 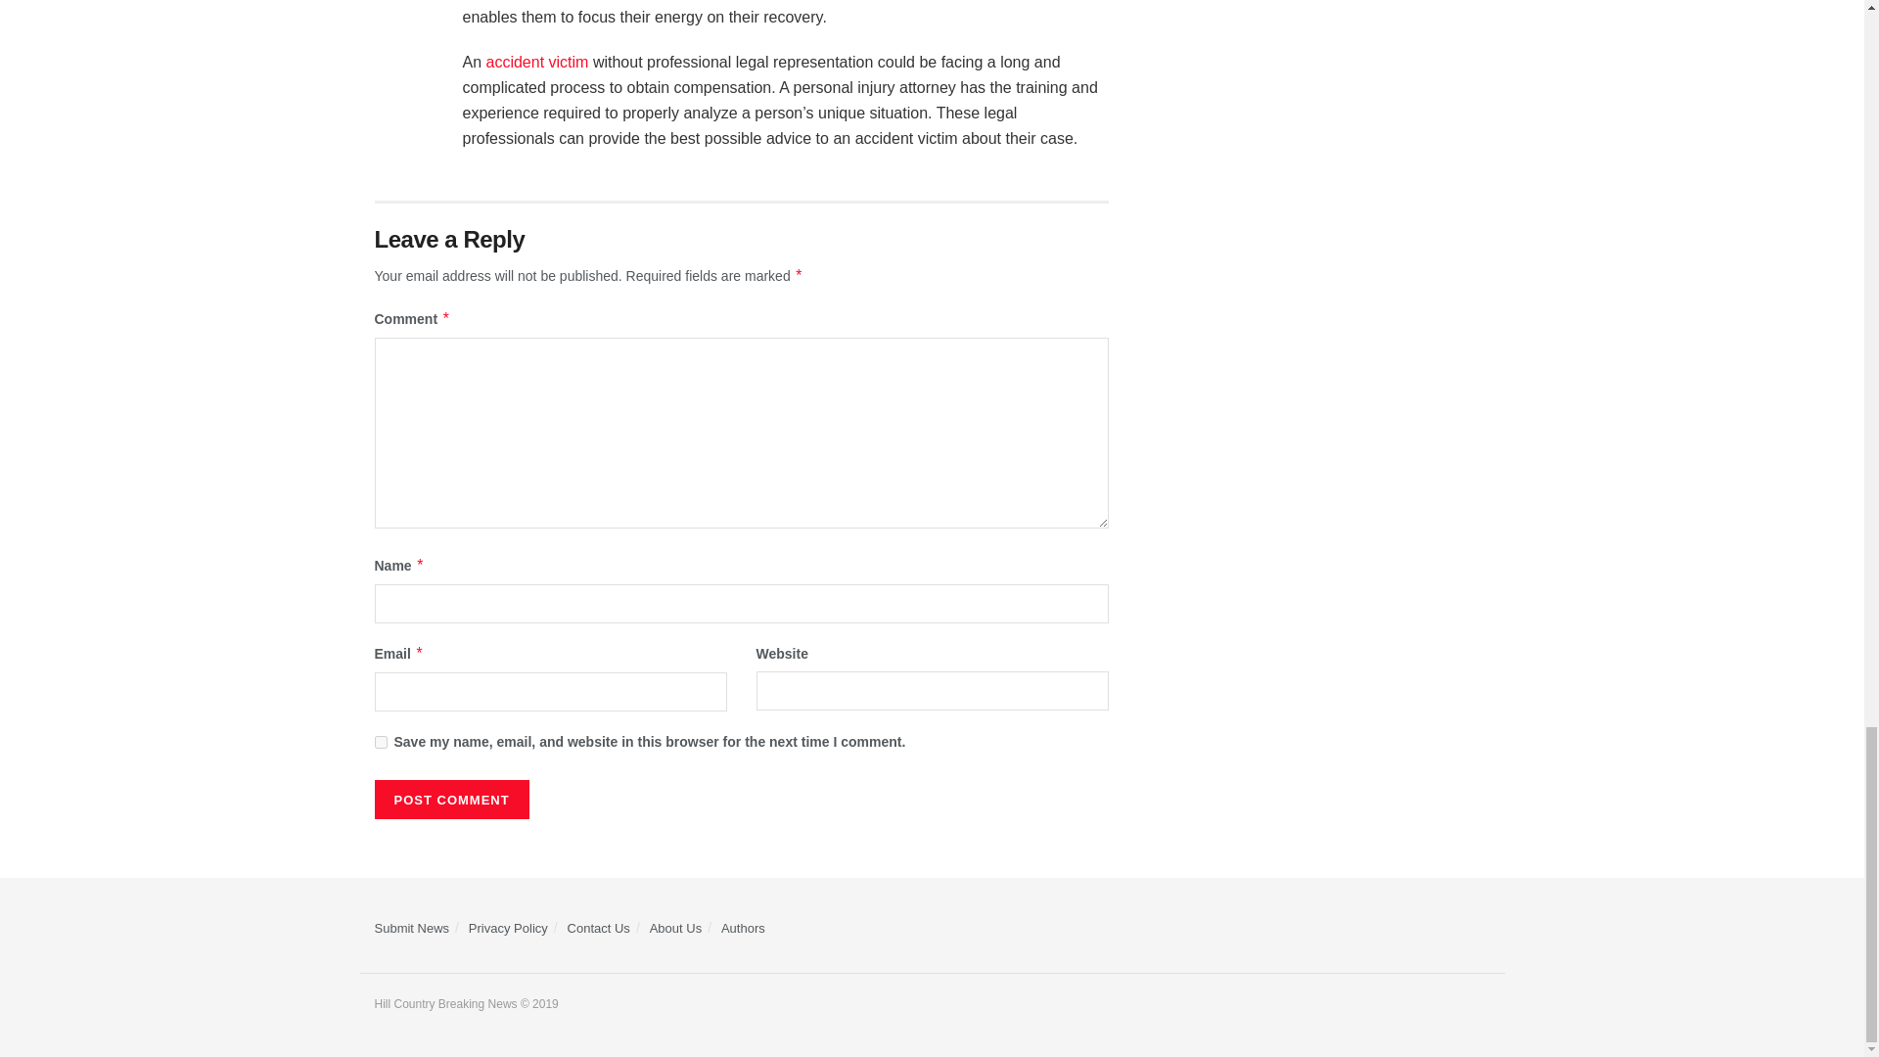 What do you see at coordinates (380, 742) in the screenshot?
I see `yes` at bounding box center [380, 742].